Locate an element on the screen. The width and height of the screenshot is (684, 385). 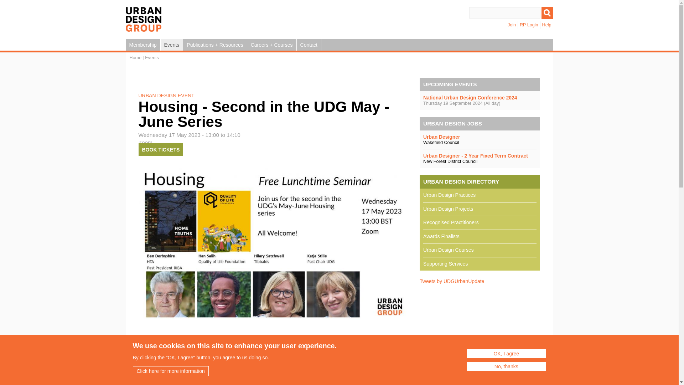
Events is located at coordinates (172, 45).